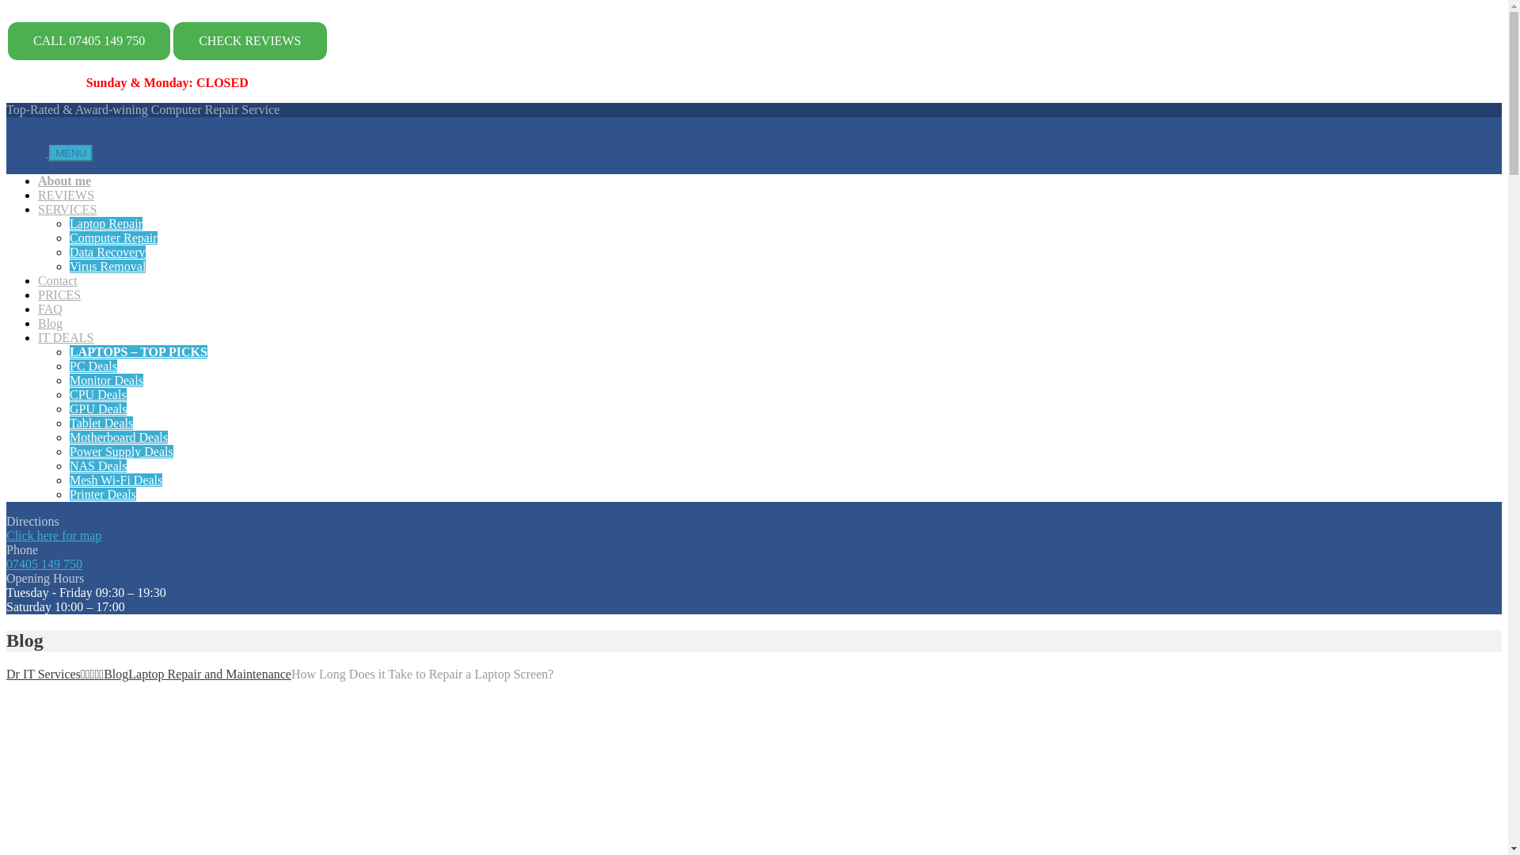  What do you see at coordinates (101, 423) in the screenshot?
I see `Tablet Deals` at bounding box center [101, 423].